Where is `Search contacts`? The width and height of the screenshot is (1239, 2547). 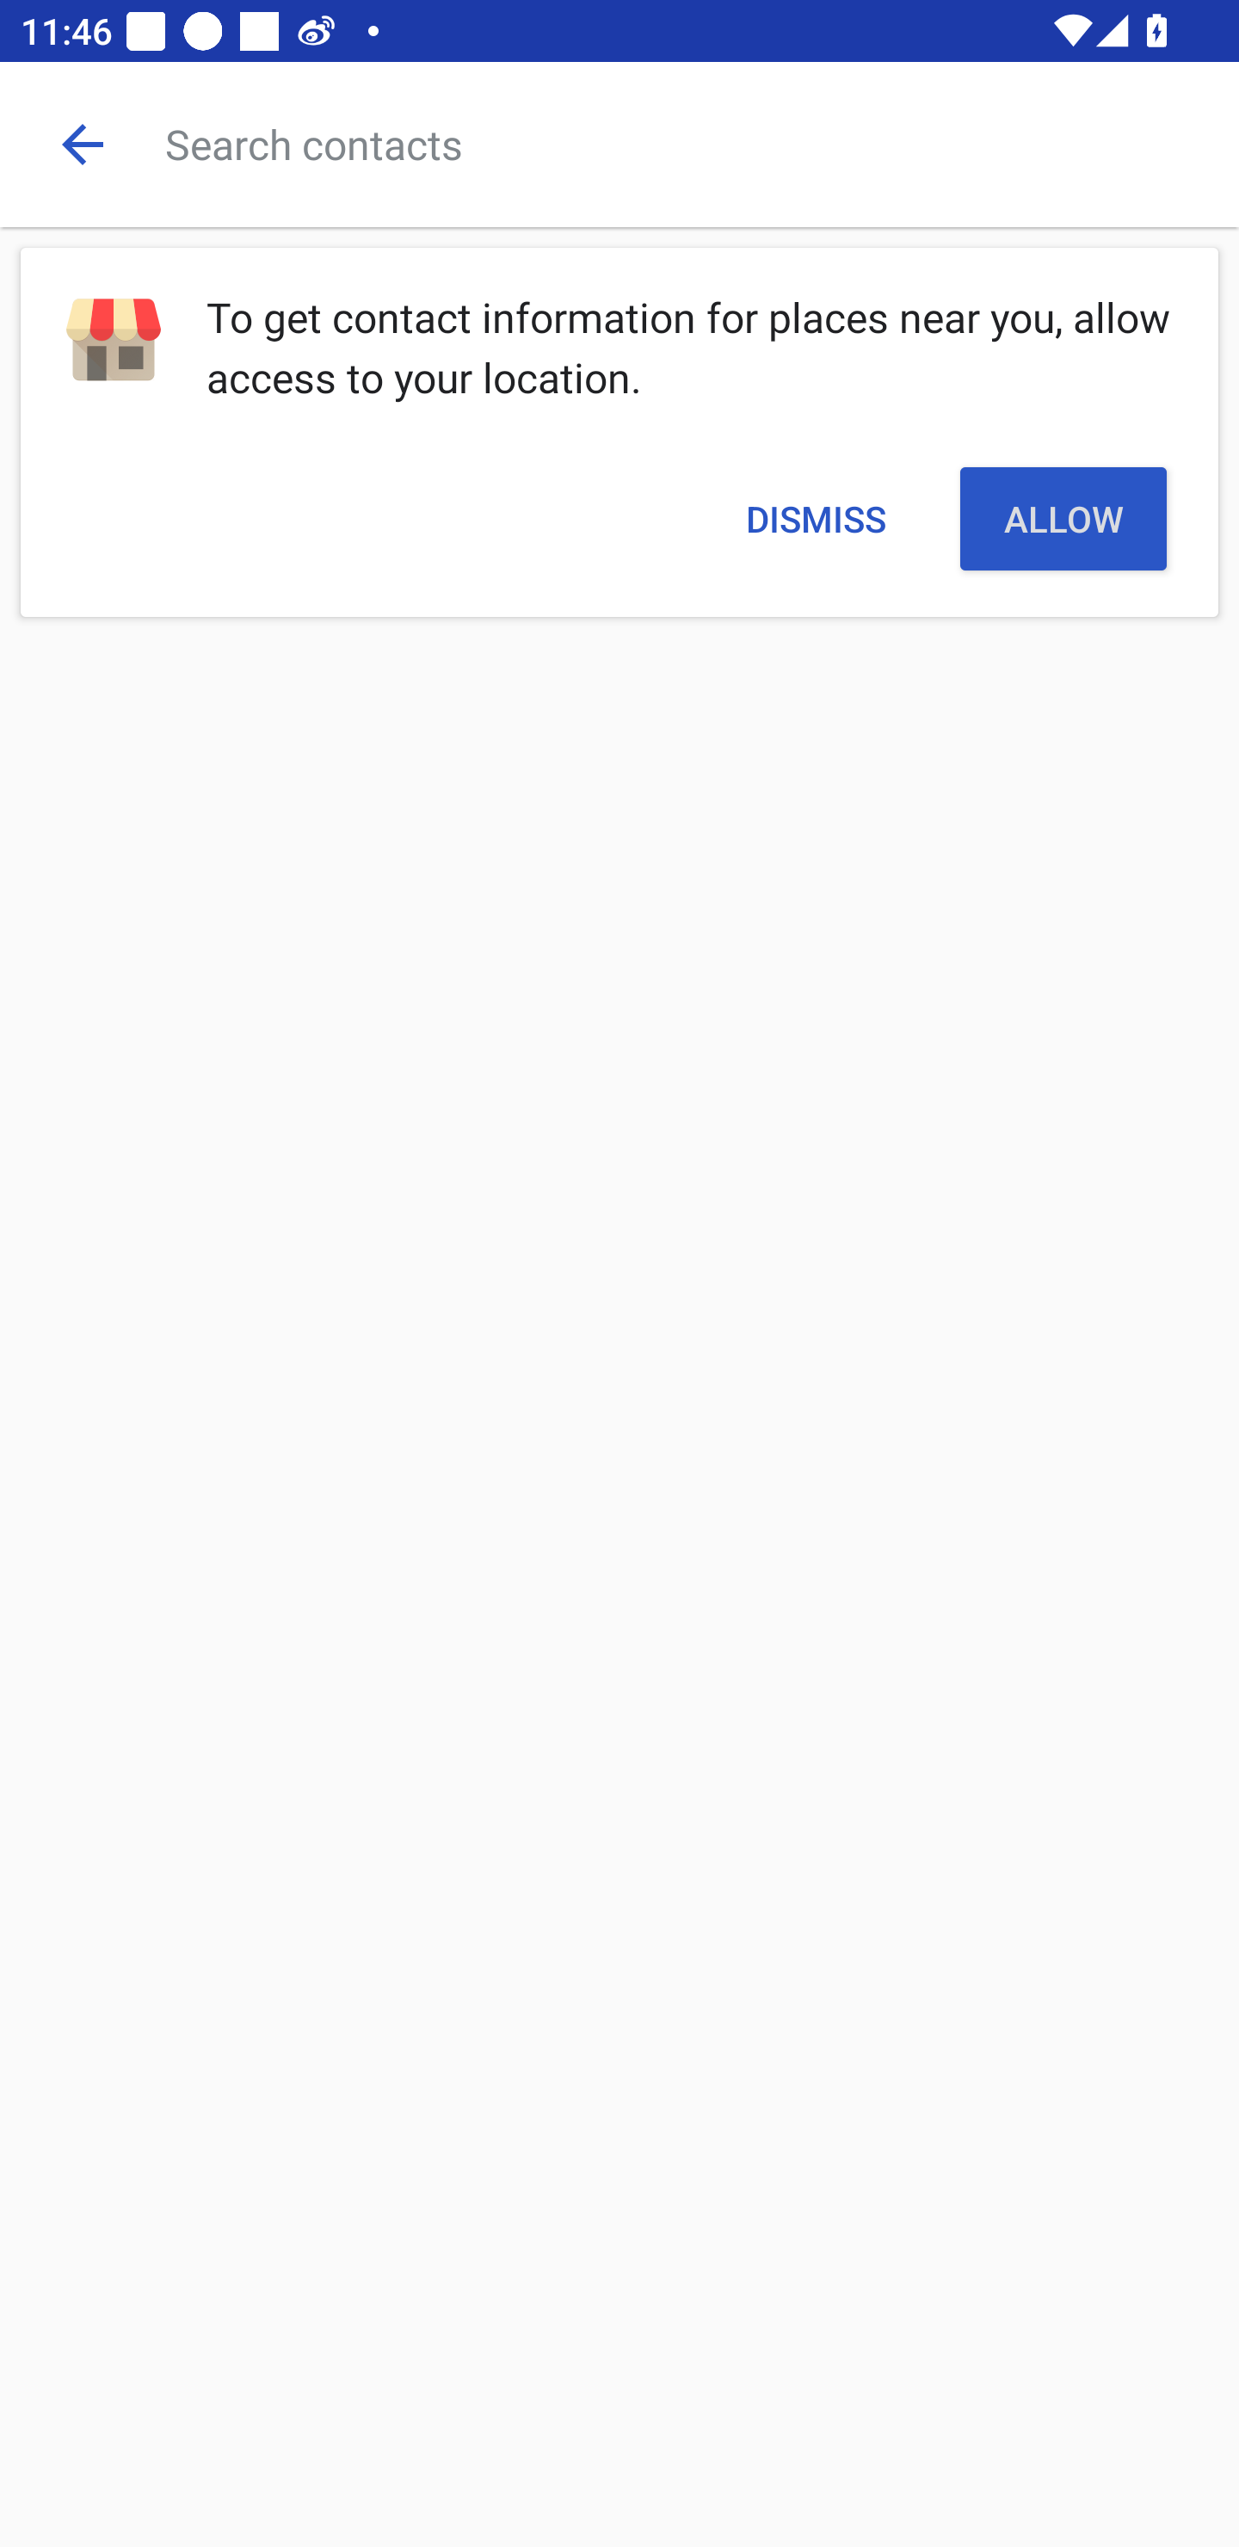 Search contacts is located at coordinates (702, 143).